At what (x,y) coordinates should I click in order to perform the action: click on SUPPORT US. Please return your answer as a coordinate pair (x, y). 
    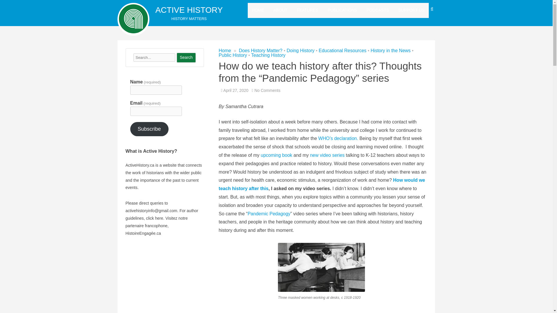
    Looking at the image, I should click on (411, 10).